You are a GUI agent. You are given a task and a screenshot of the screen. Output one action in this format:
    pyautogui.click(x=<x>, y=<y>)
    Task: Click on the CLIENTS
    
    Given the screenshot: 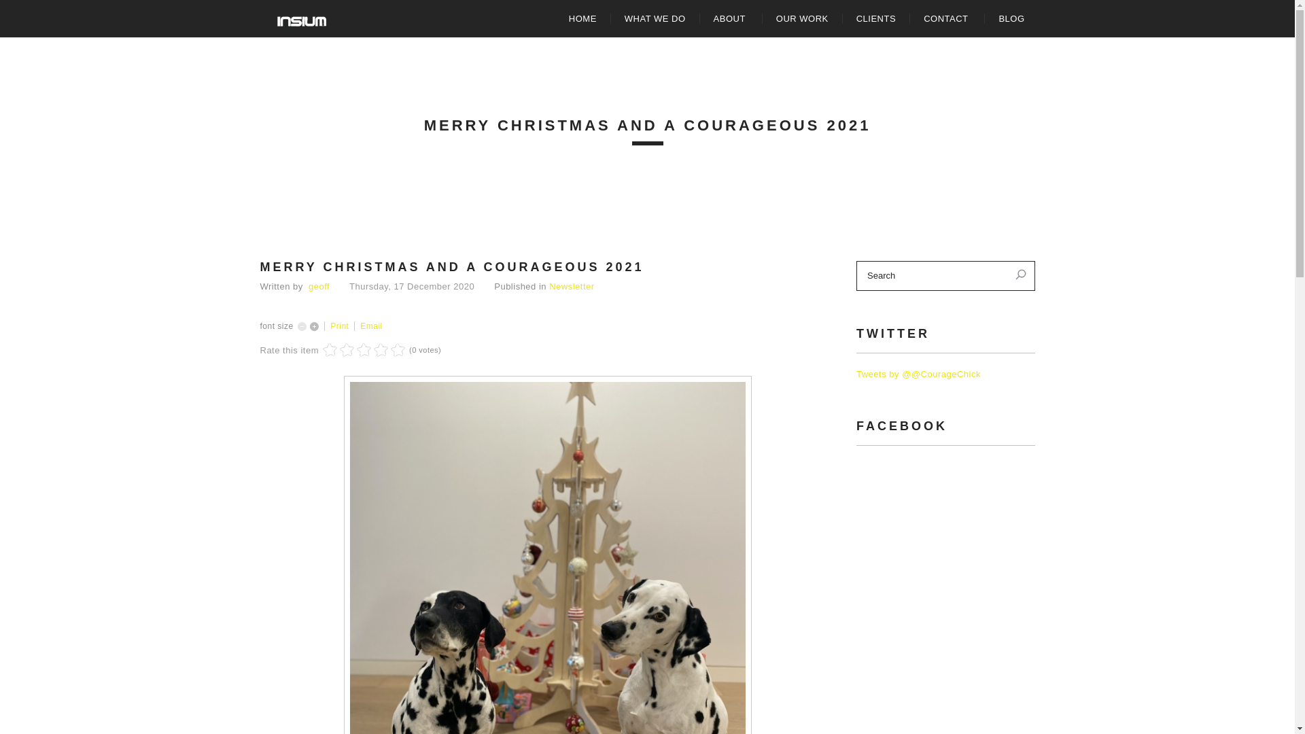 What is the action you would take?
    pyautogui.click(x=876, y=19)
    